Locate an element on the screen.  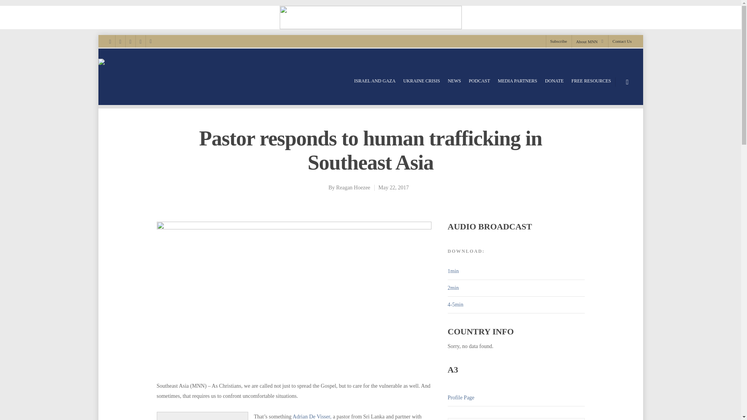
About MNN is located at coordinates (589, 41).